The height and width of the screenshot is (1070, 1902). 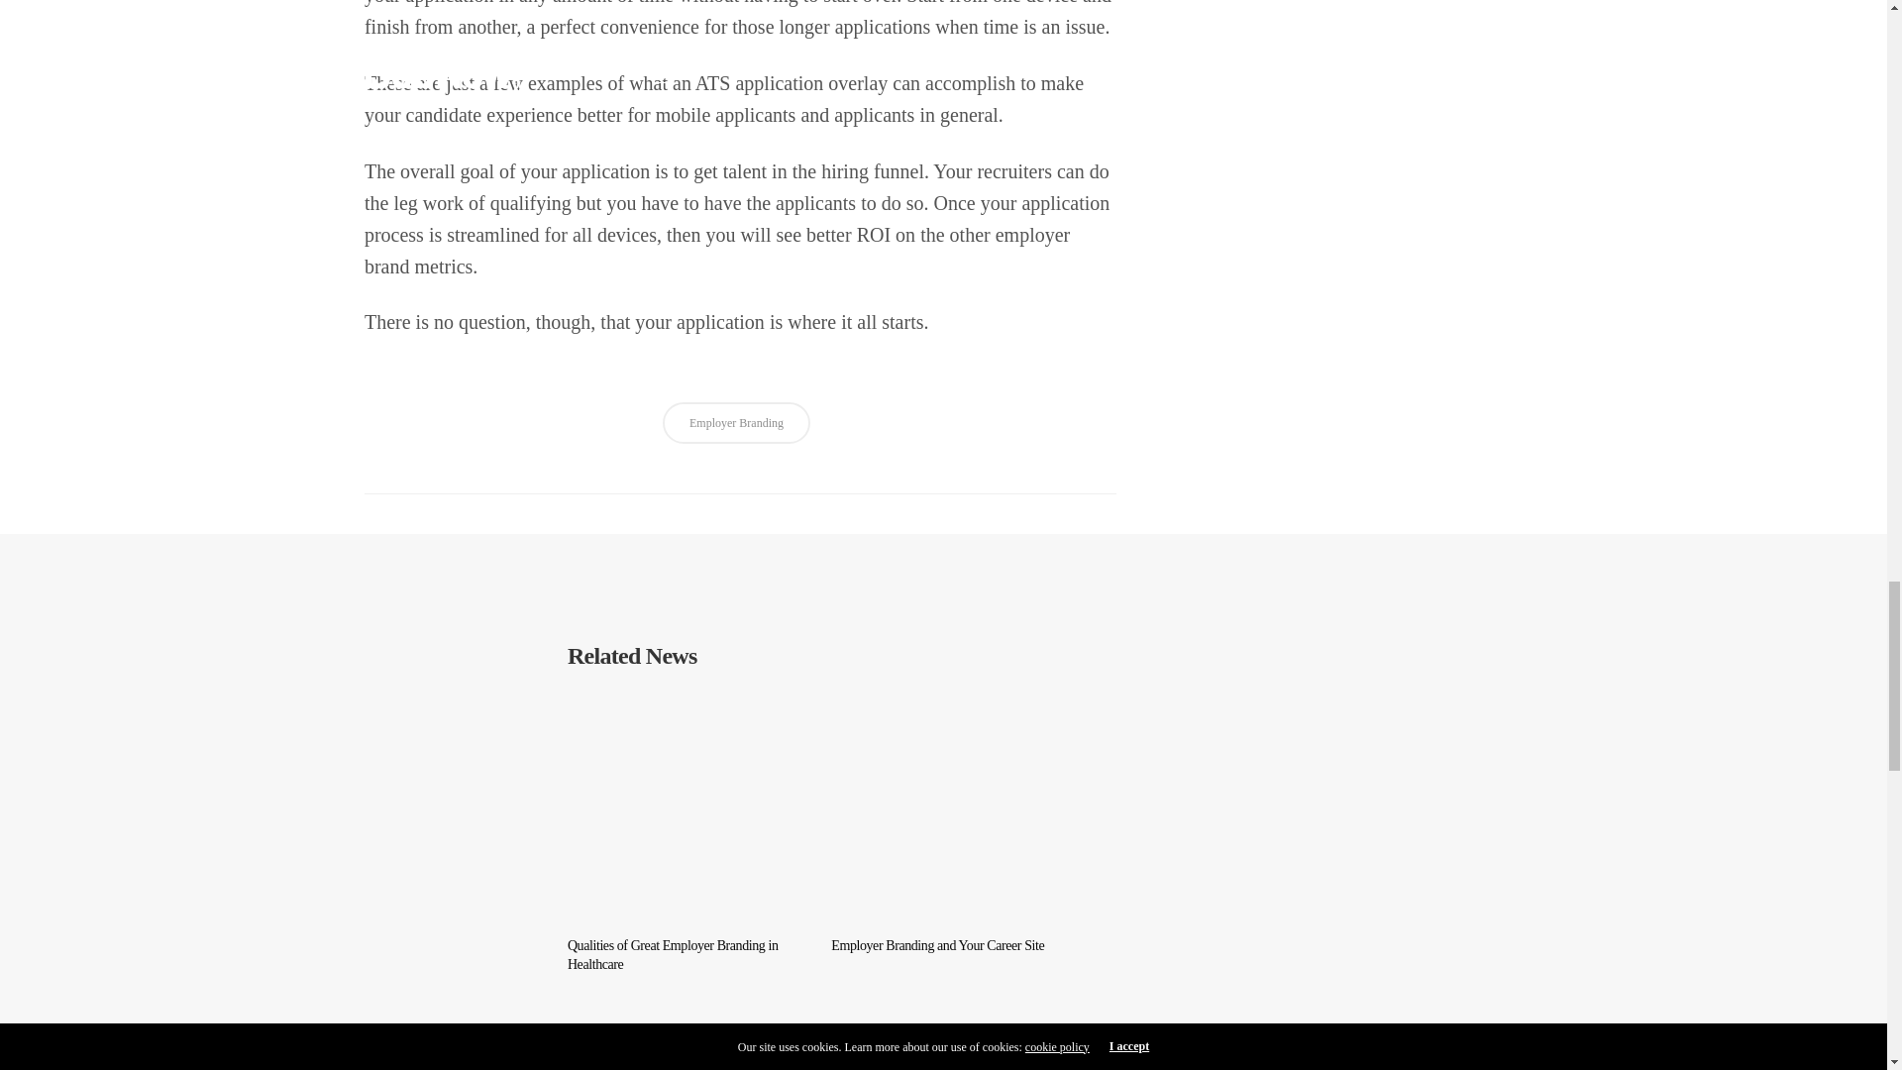 What do you see at coordinates (679, 802) in the screenshot?
I see `Qualities of Great Employer Branding in Healthcare` at bounding box center [679, 802].